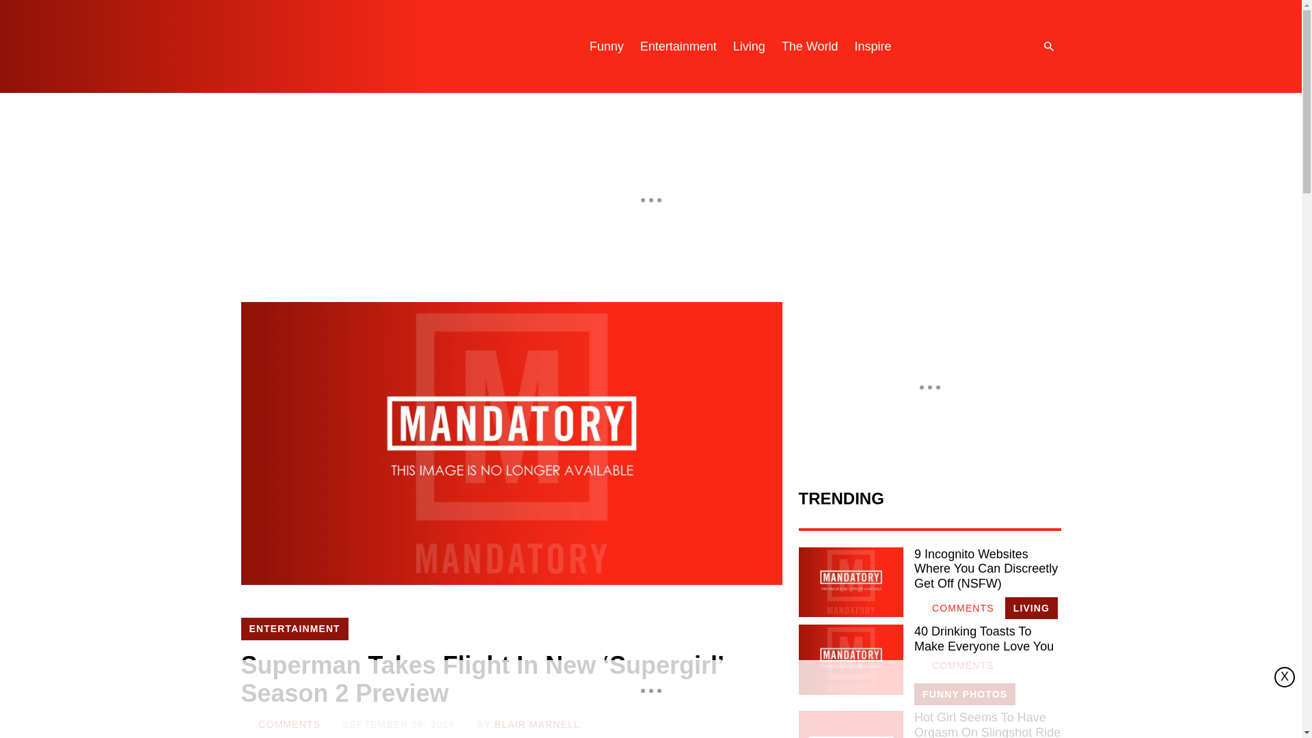 The width and height of the screenshot is (1312, 738). I want to click on ENTERTAINMENT, so click(294, 629).